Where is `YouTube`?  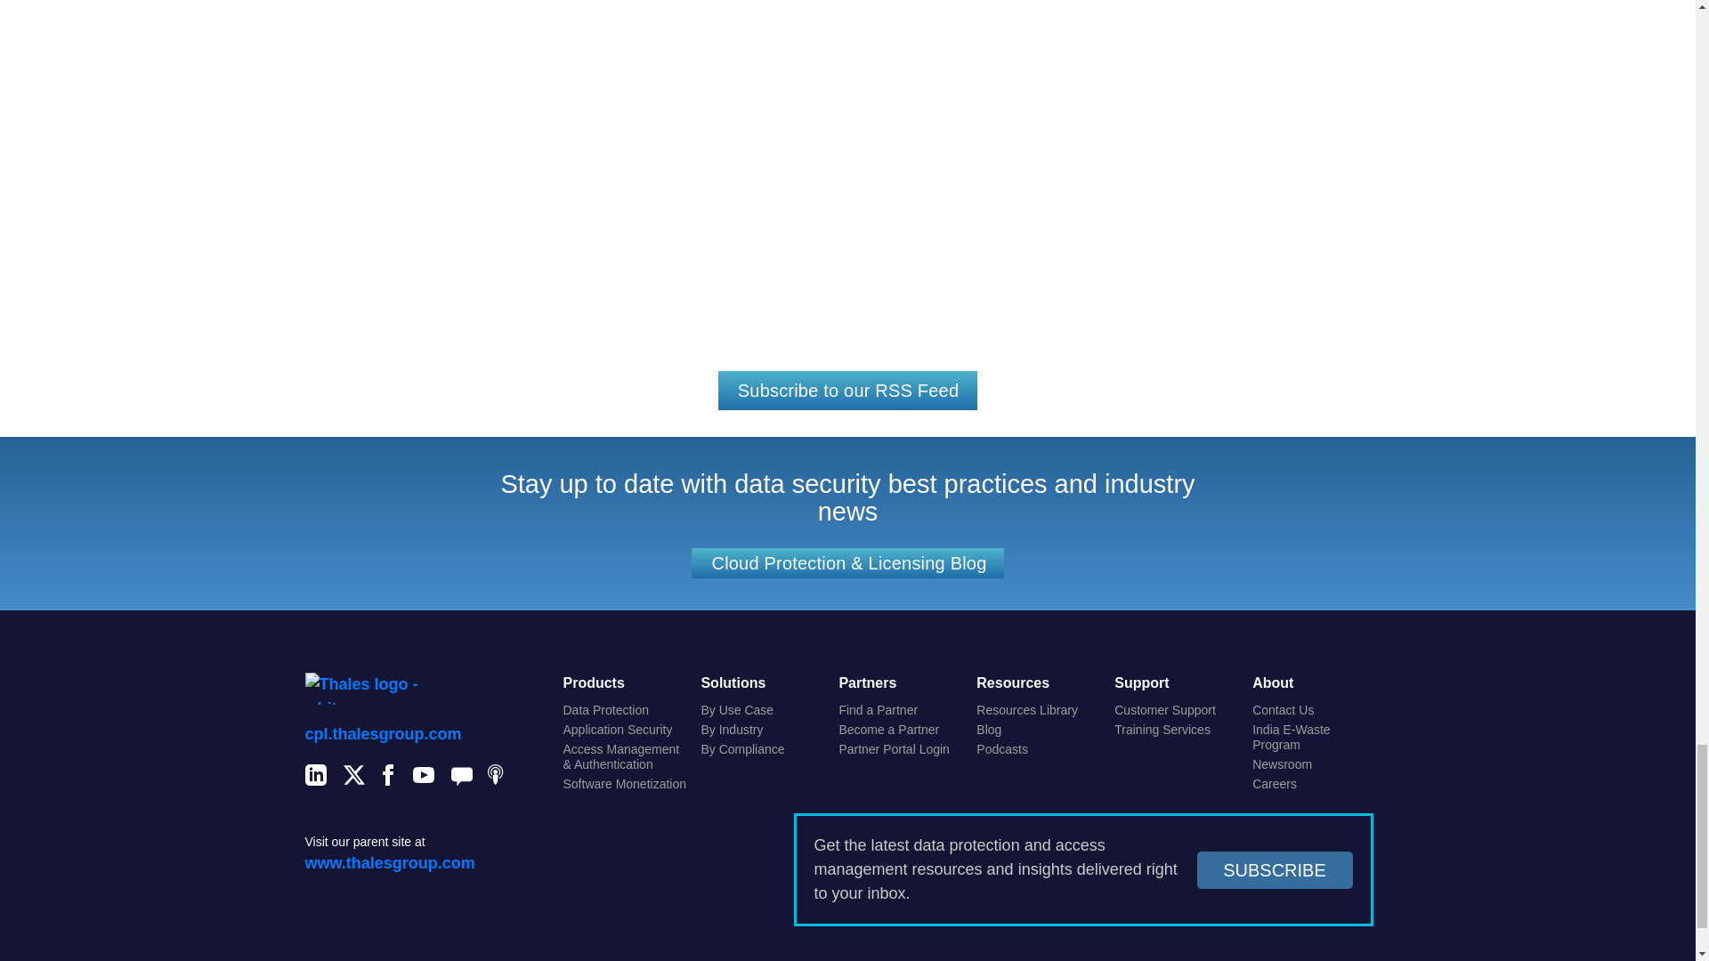 YouTube is located at coordinates (424, 778).